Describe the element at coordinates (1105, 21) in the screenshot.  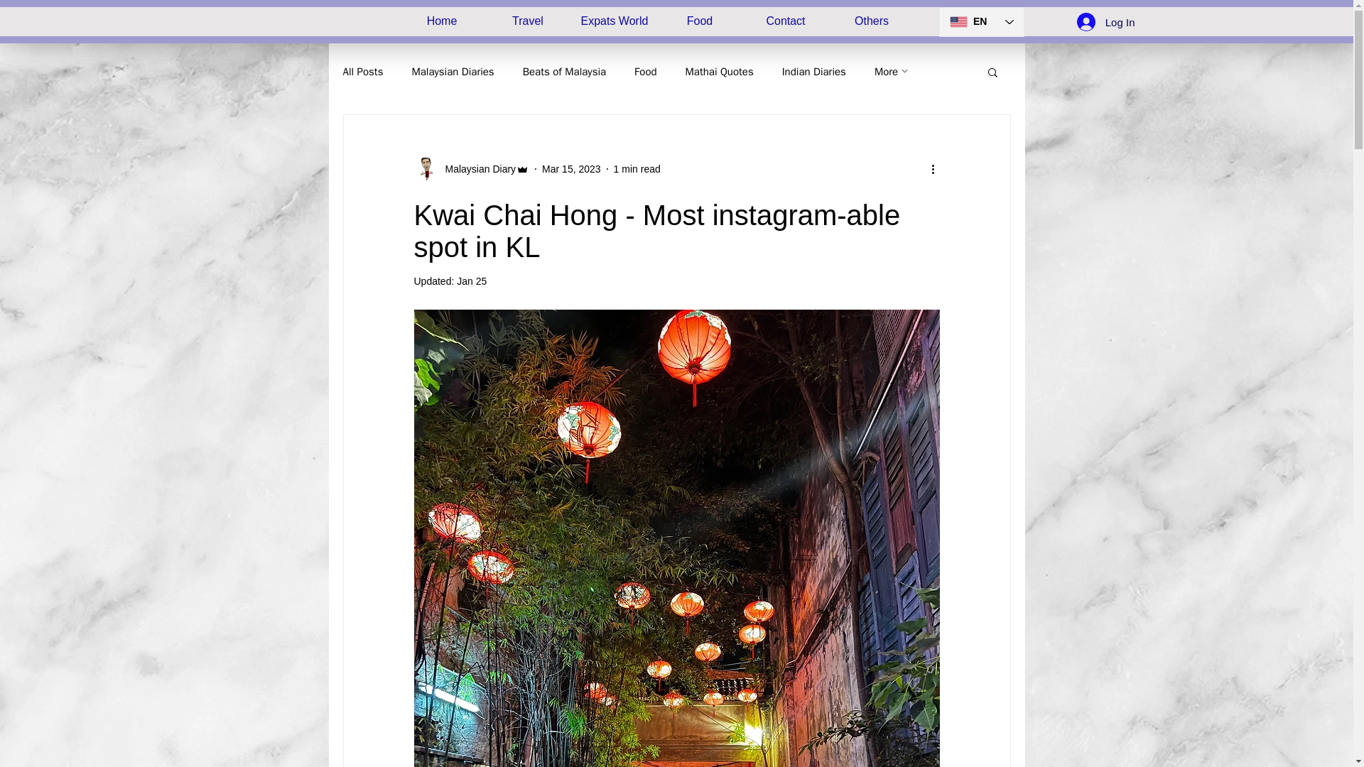
I see `Log In` at that location.